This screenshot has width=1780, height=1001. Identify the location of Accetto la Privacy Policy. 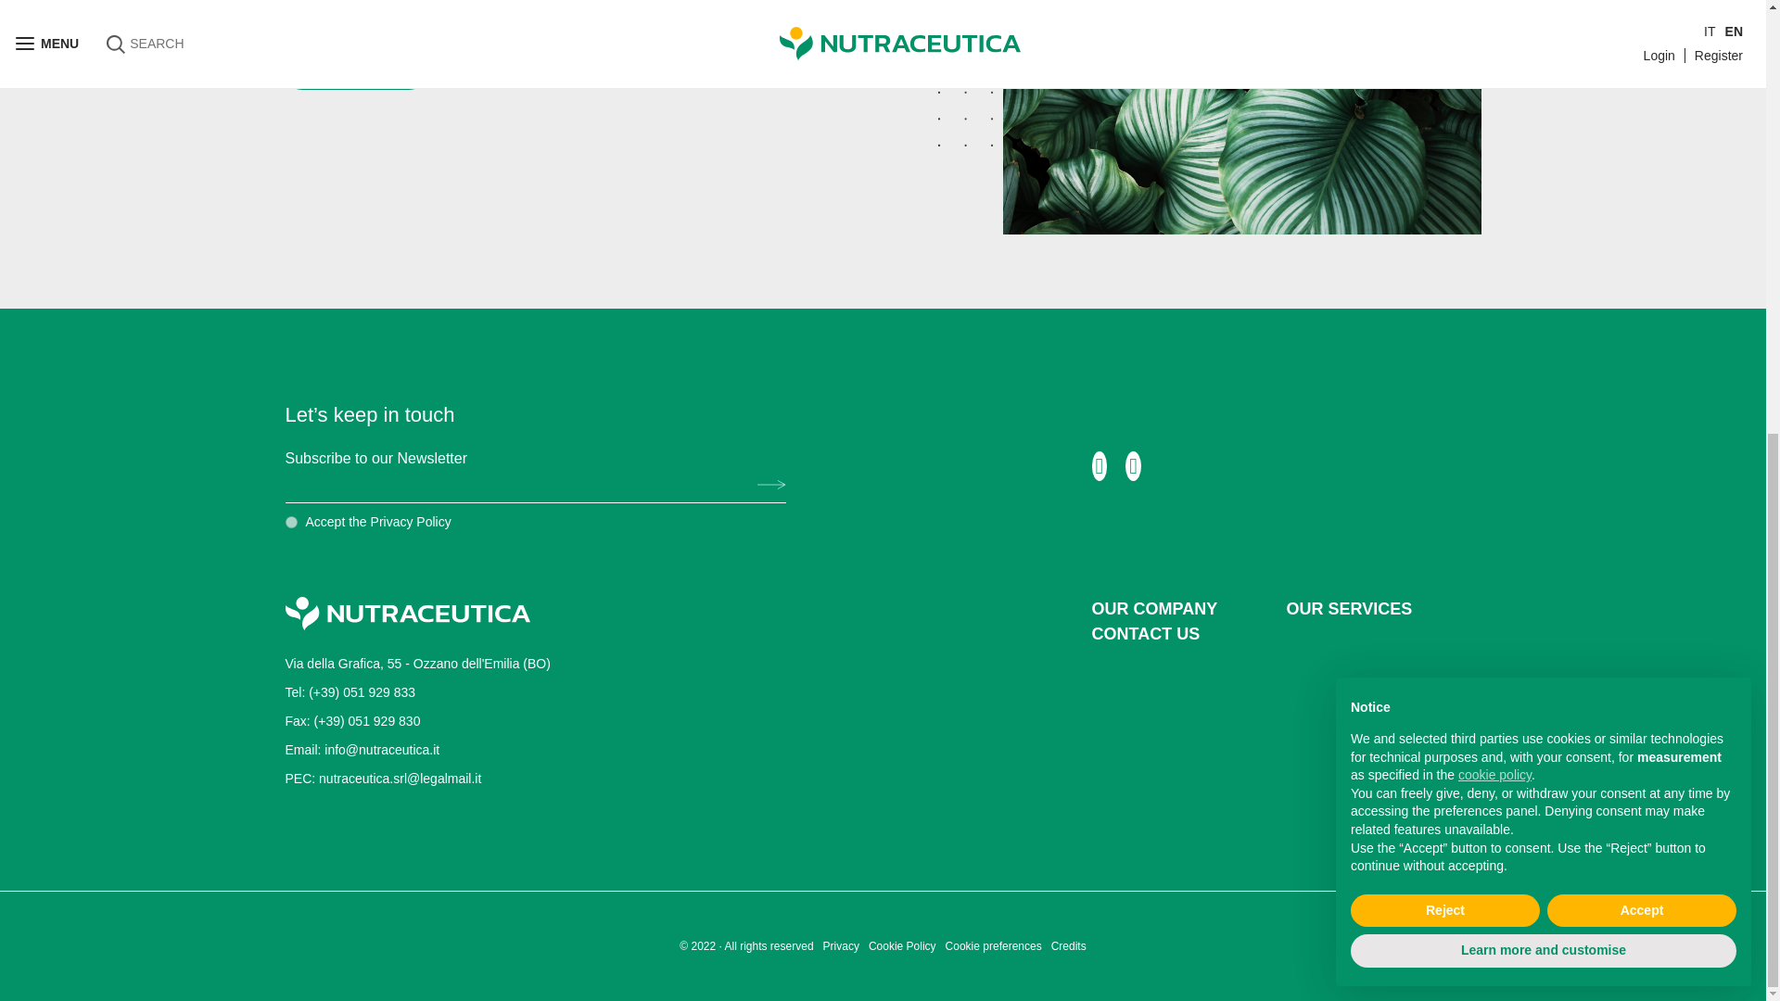
(291, 523).